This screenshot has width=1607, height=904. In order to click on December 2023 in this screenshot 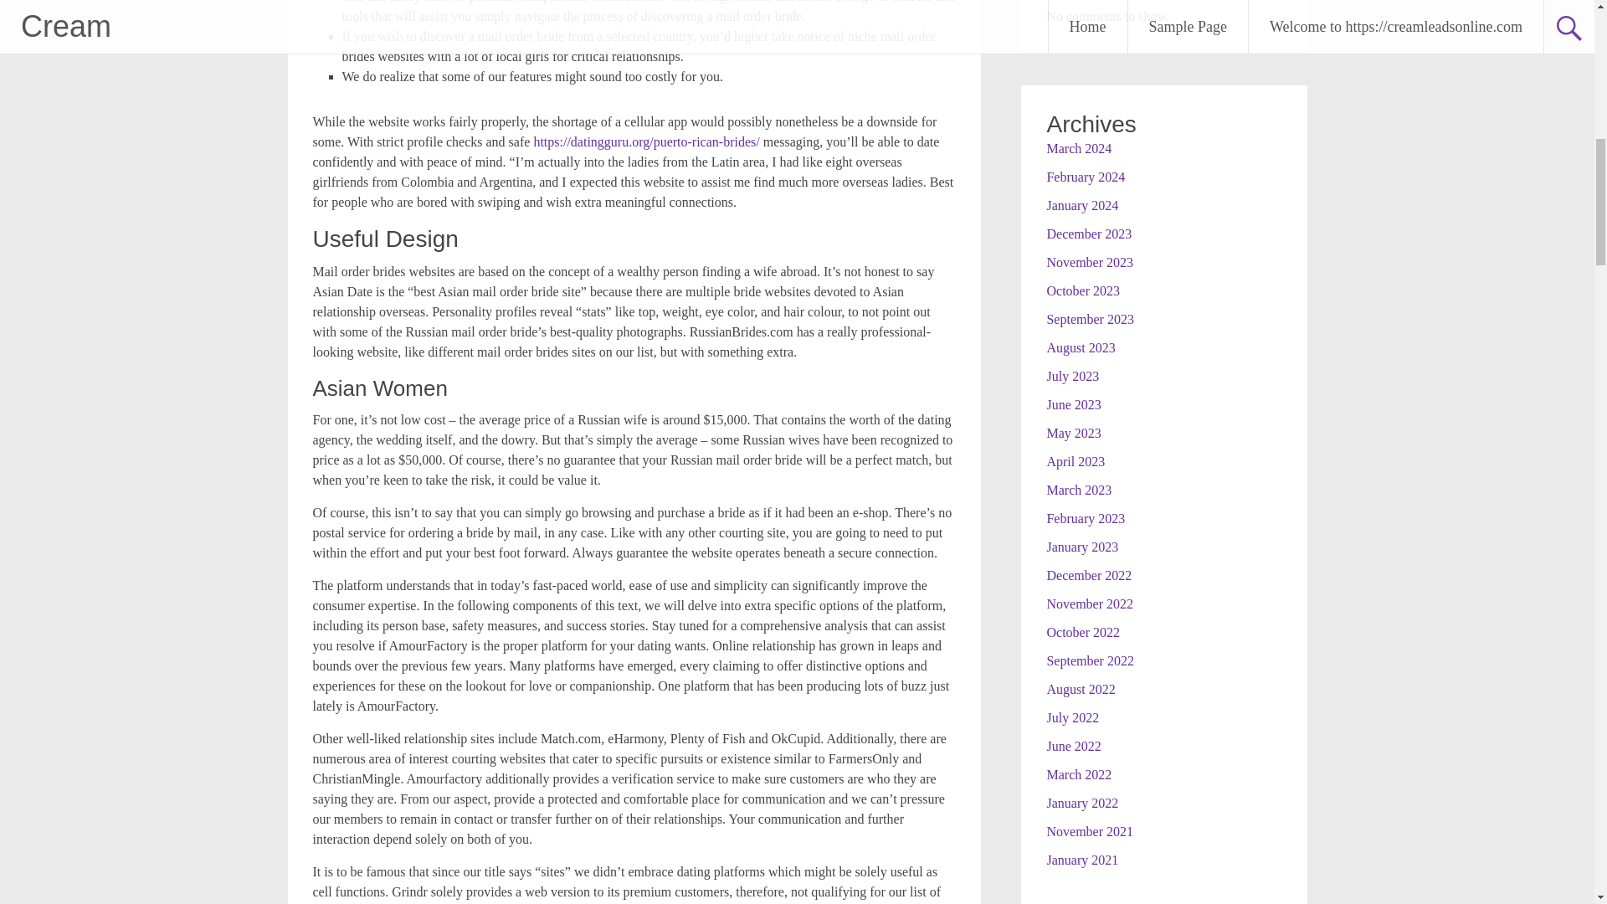, I will do `click(1088, 233)`.